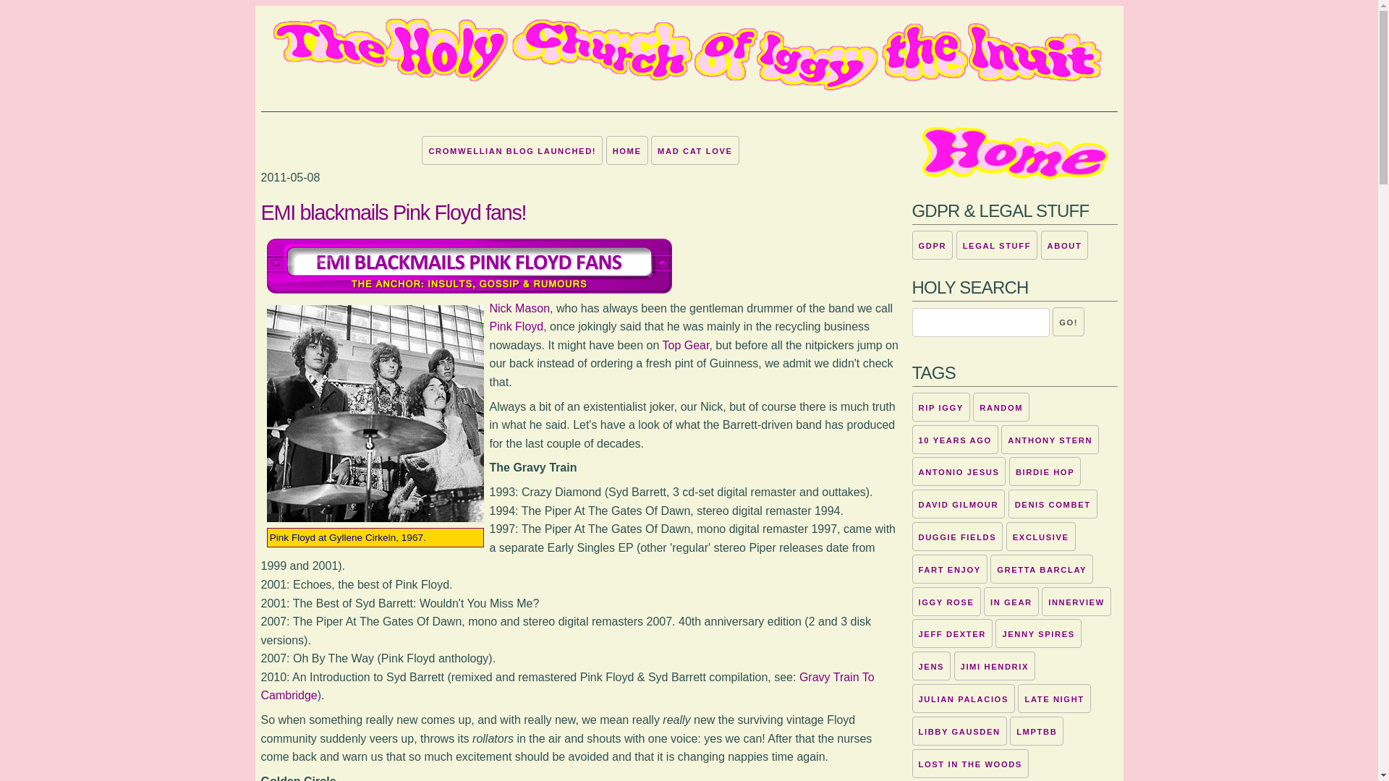 This screenshot has width=1389, height=781. Describe the element at coordinates (685, 345) in the screenshot. I see `Nick Mason on Top Gear` at that location.